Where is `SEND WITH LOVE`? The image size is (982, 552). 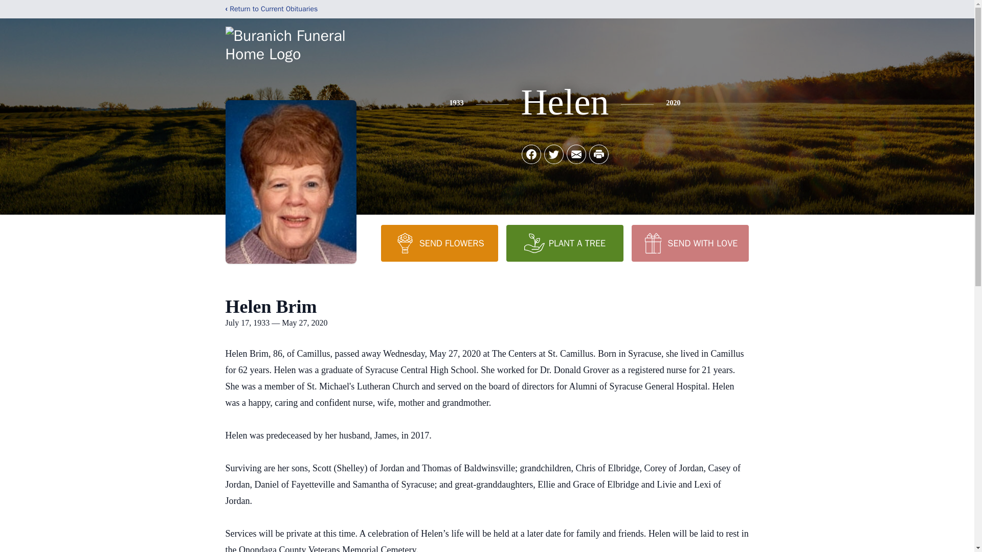
SEND WITH LOVE is located at coordinates (689, 243).